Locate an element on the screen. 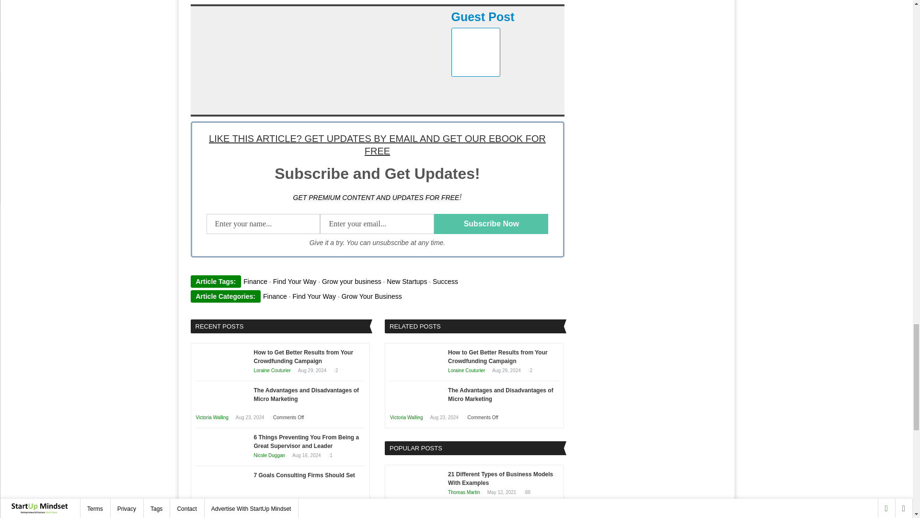 The width and height of the screenshot is (920, 518). Success is located at coordinates (445, 281).